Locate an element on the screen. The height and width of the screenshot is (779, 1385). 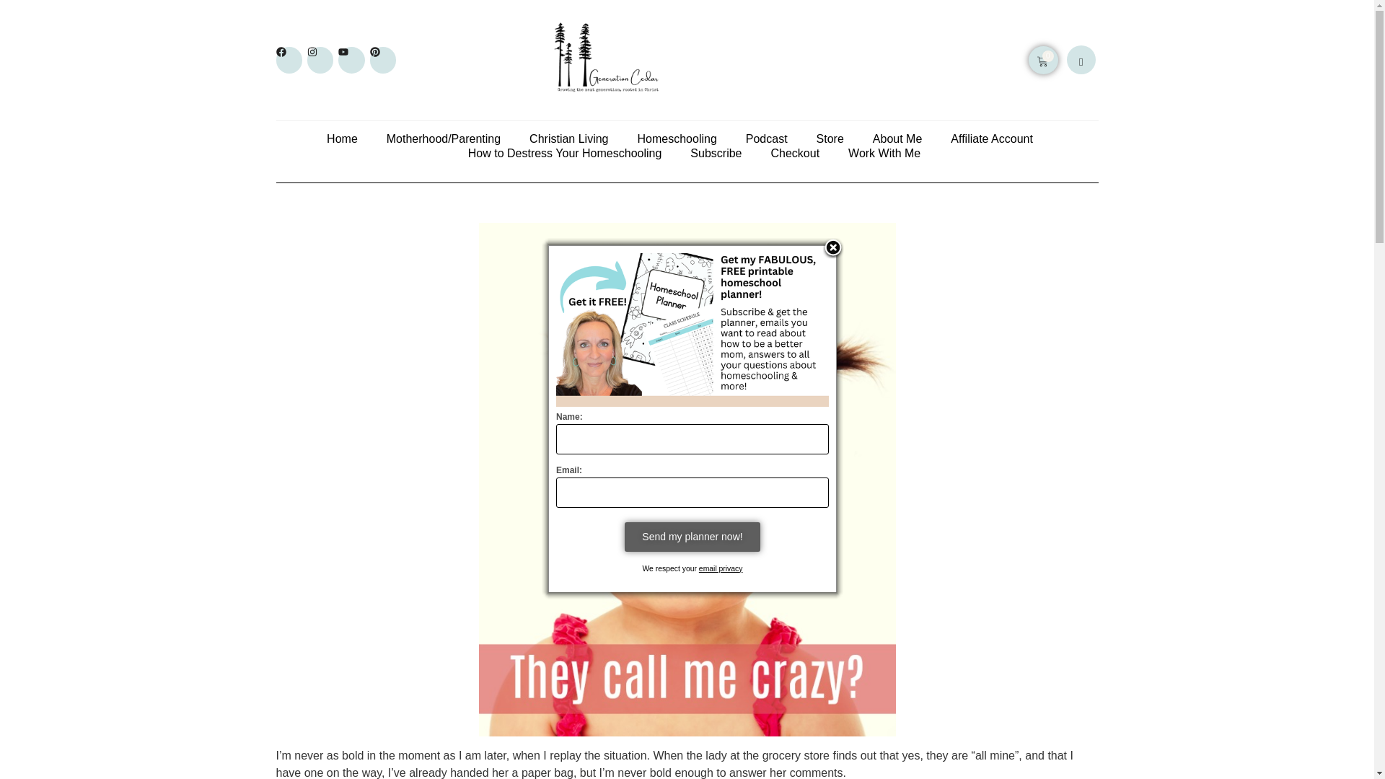
Christian Living is located at coordinates (568, 138).